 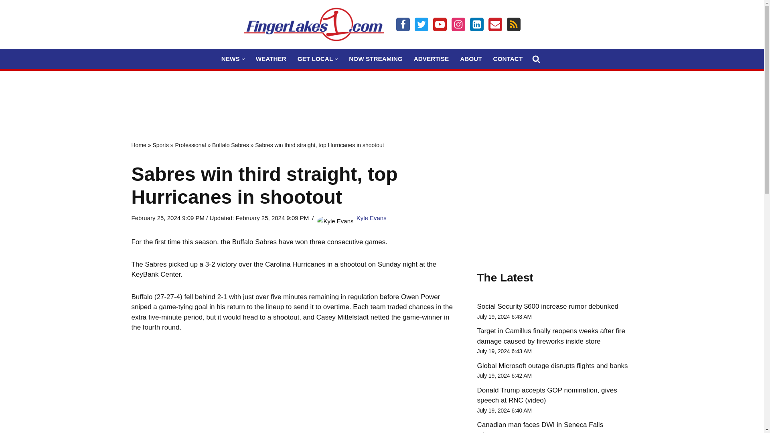 What do you see at coordinates (440, 24) in the screenshot?
I see `Youtube` at bounding box center [440, 24].